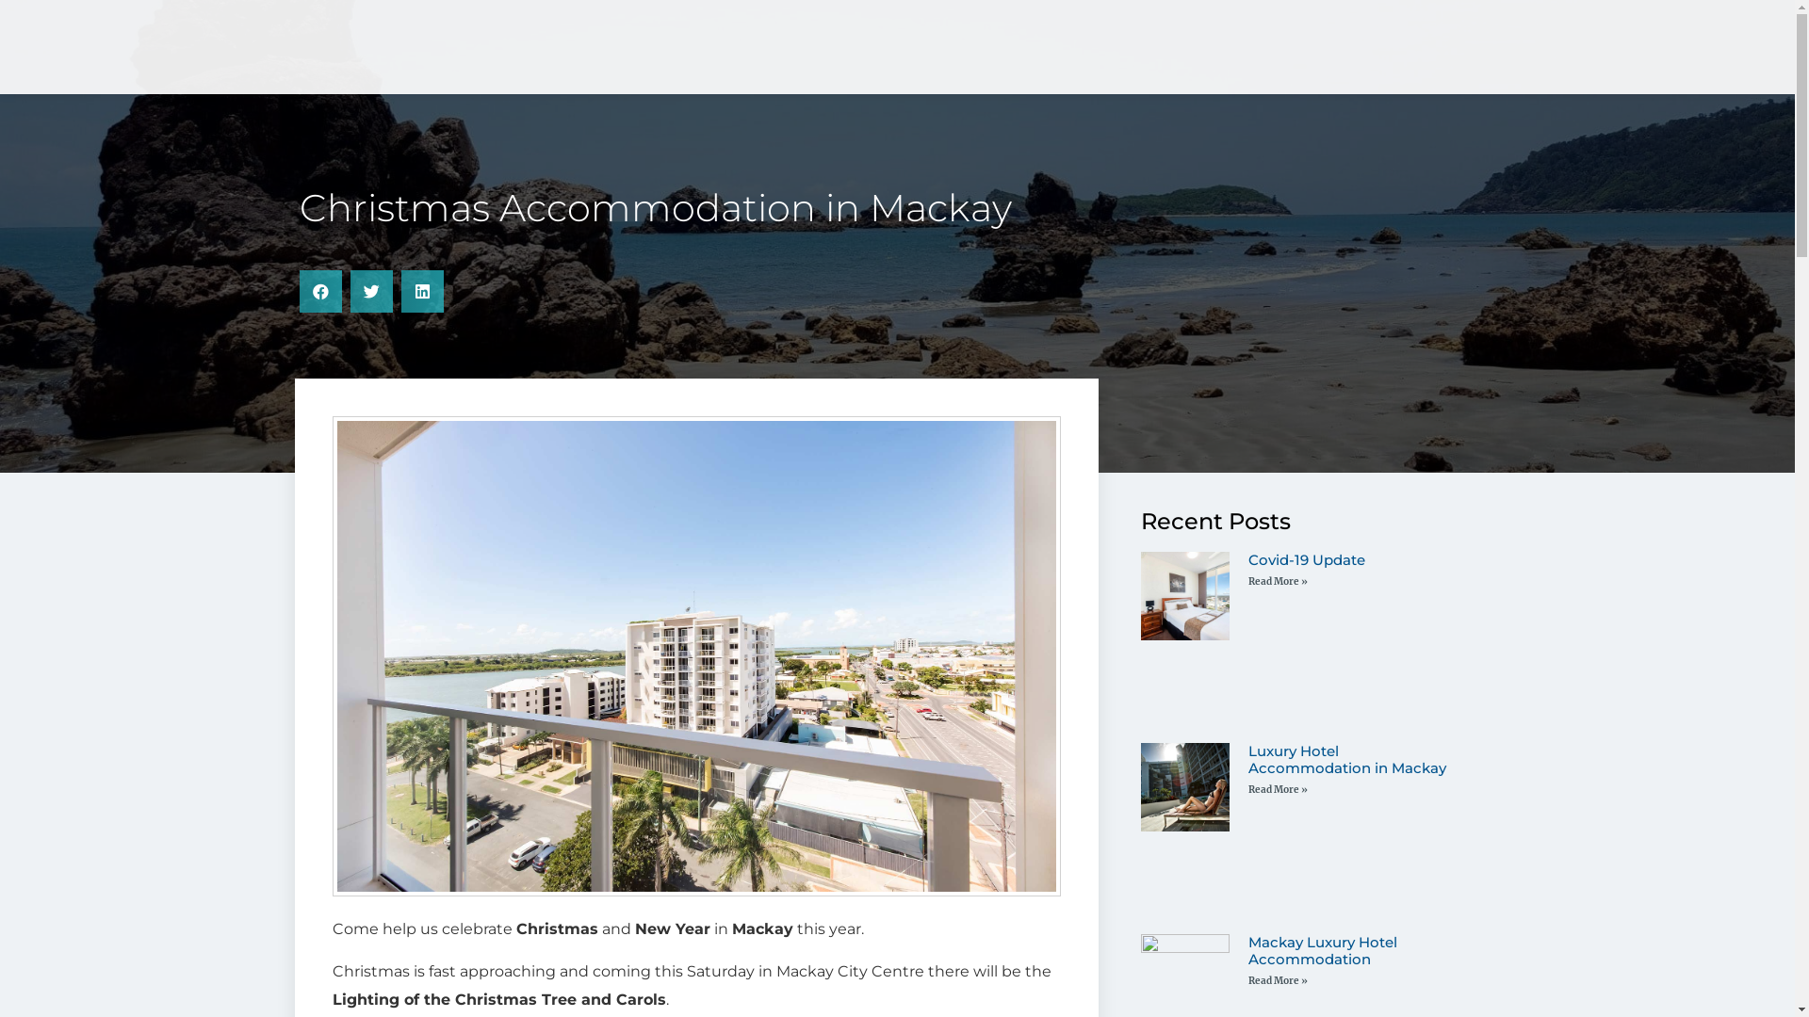 This screenshot has height=1017, width=1809. What do you see at coordinates (1347, 759) in the screenshot?
I see `Luxury Hotel Accommodation in Mackay` at bounding box center [1347, 759].